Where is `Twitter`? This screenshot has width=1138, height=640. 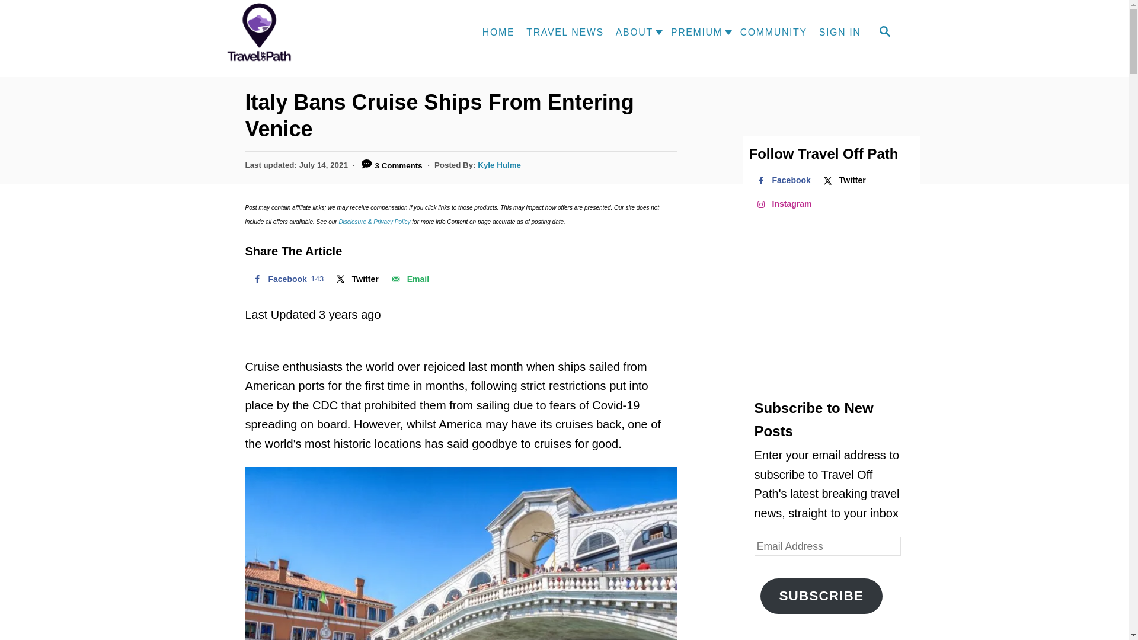
Twitter is located at coordinates (356, 279).